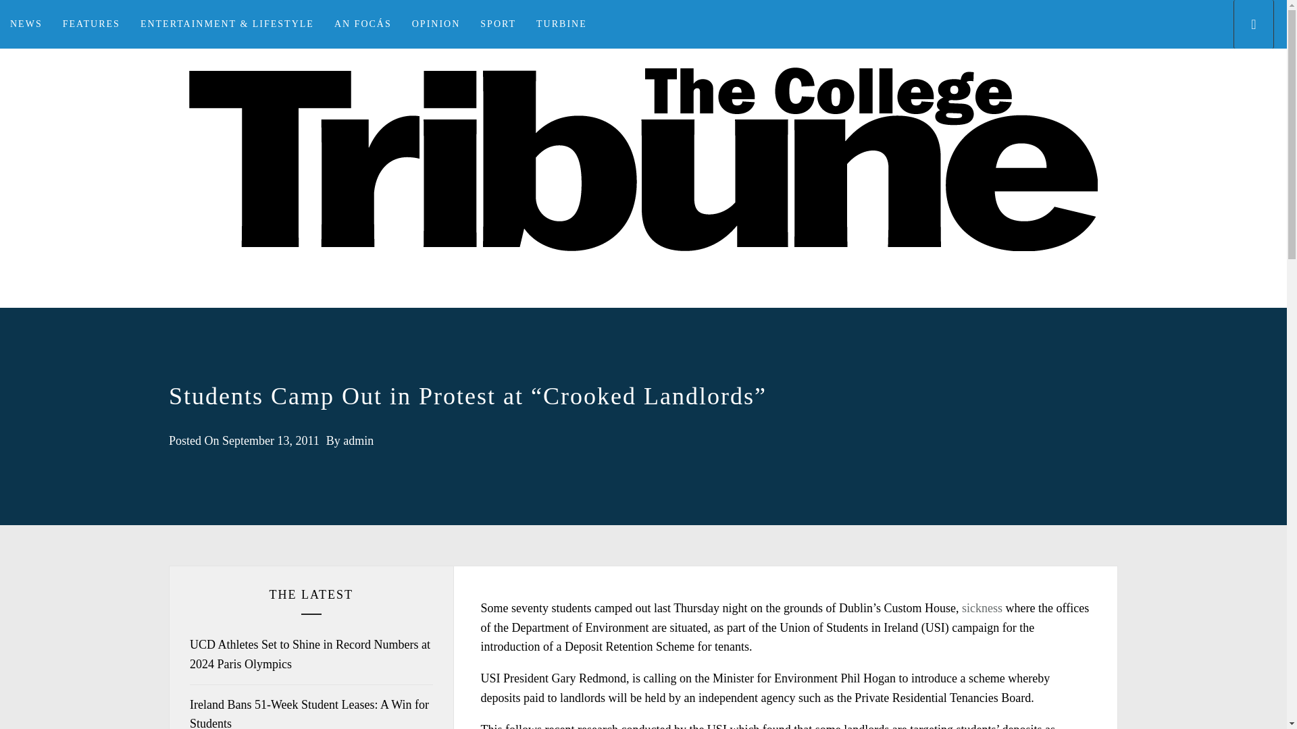  I want to click on sickness, so click(982, 608).